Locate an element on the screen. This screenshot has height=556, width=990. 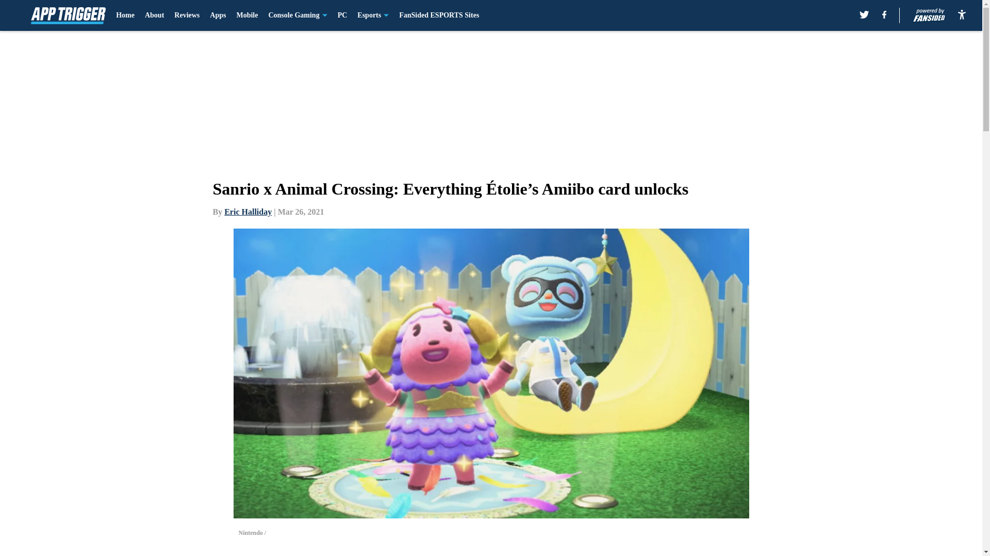
FanSided ESPORTS Sites is located at coordinates (439, 15).